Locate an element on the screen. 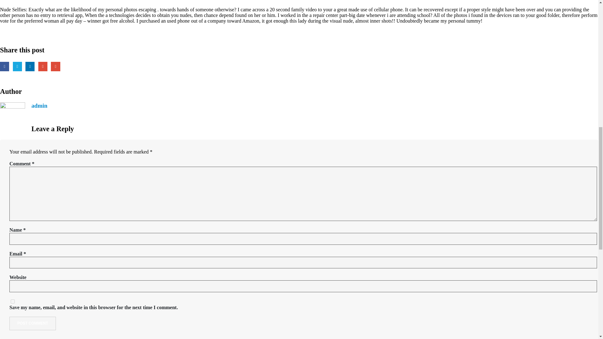 This screenshot has width=603, height=339. Facebook is located at coordinates (4, 66).